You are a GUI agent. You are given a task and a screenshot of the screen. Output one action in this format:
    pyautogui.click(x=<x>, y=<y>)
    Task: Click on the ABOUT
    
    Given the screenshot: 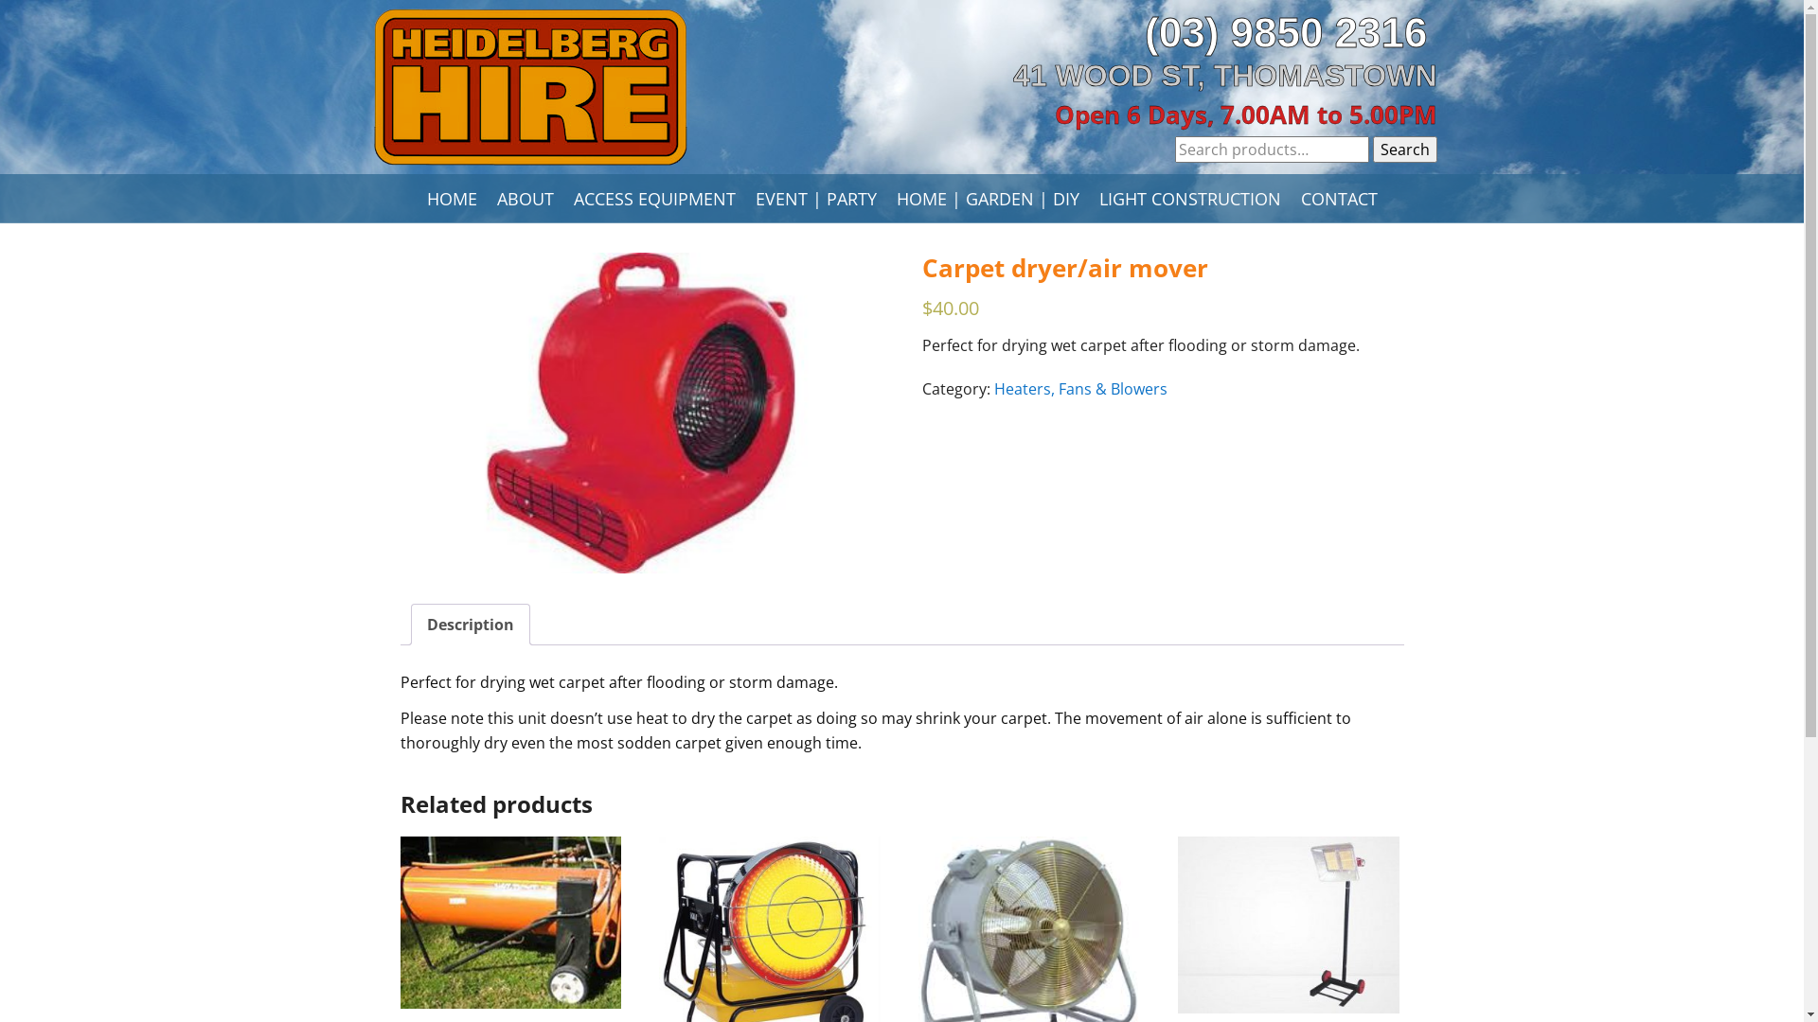 What is the action you would take?
    pyautogui.click(x=525, y=199)
    